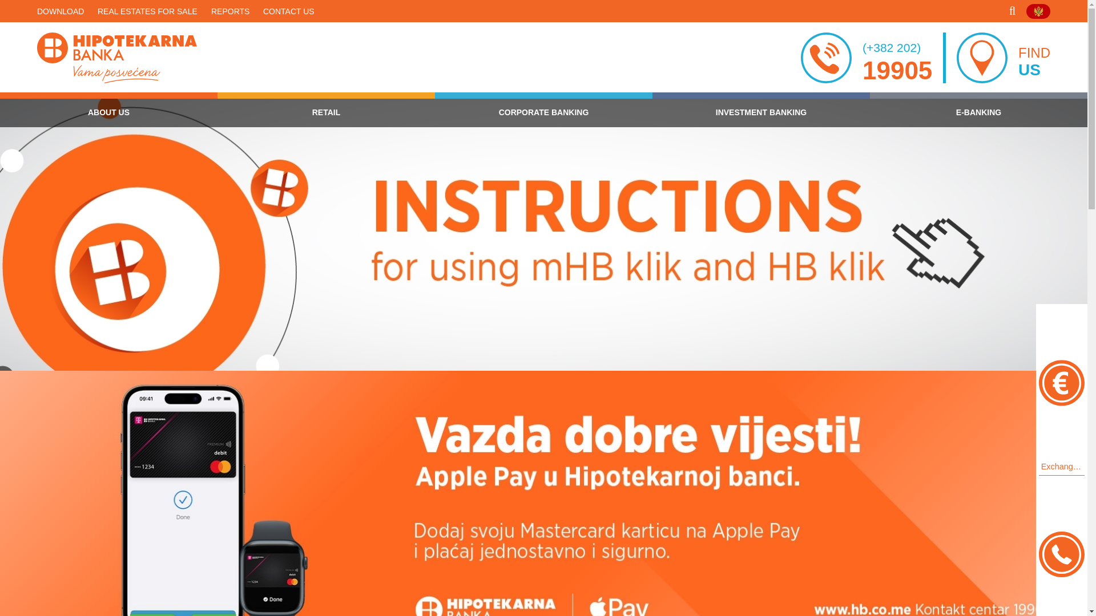  Describe the element at coordinates (999, 58) in the screenshot. I see `Search` at that location.